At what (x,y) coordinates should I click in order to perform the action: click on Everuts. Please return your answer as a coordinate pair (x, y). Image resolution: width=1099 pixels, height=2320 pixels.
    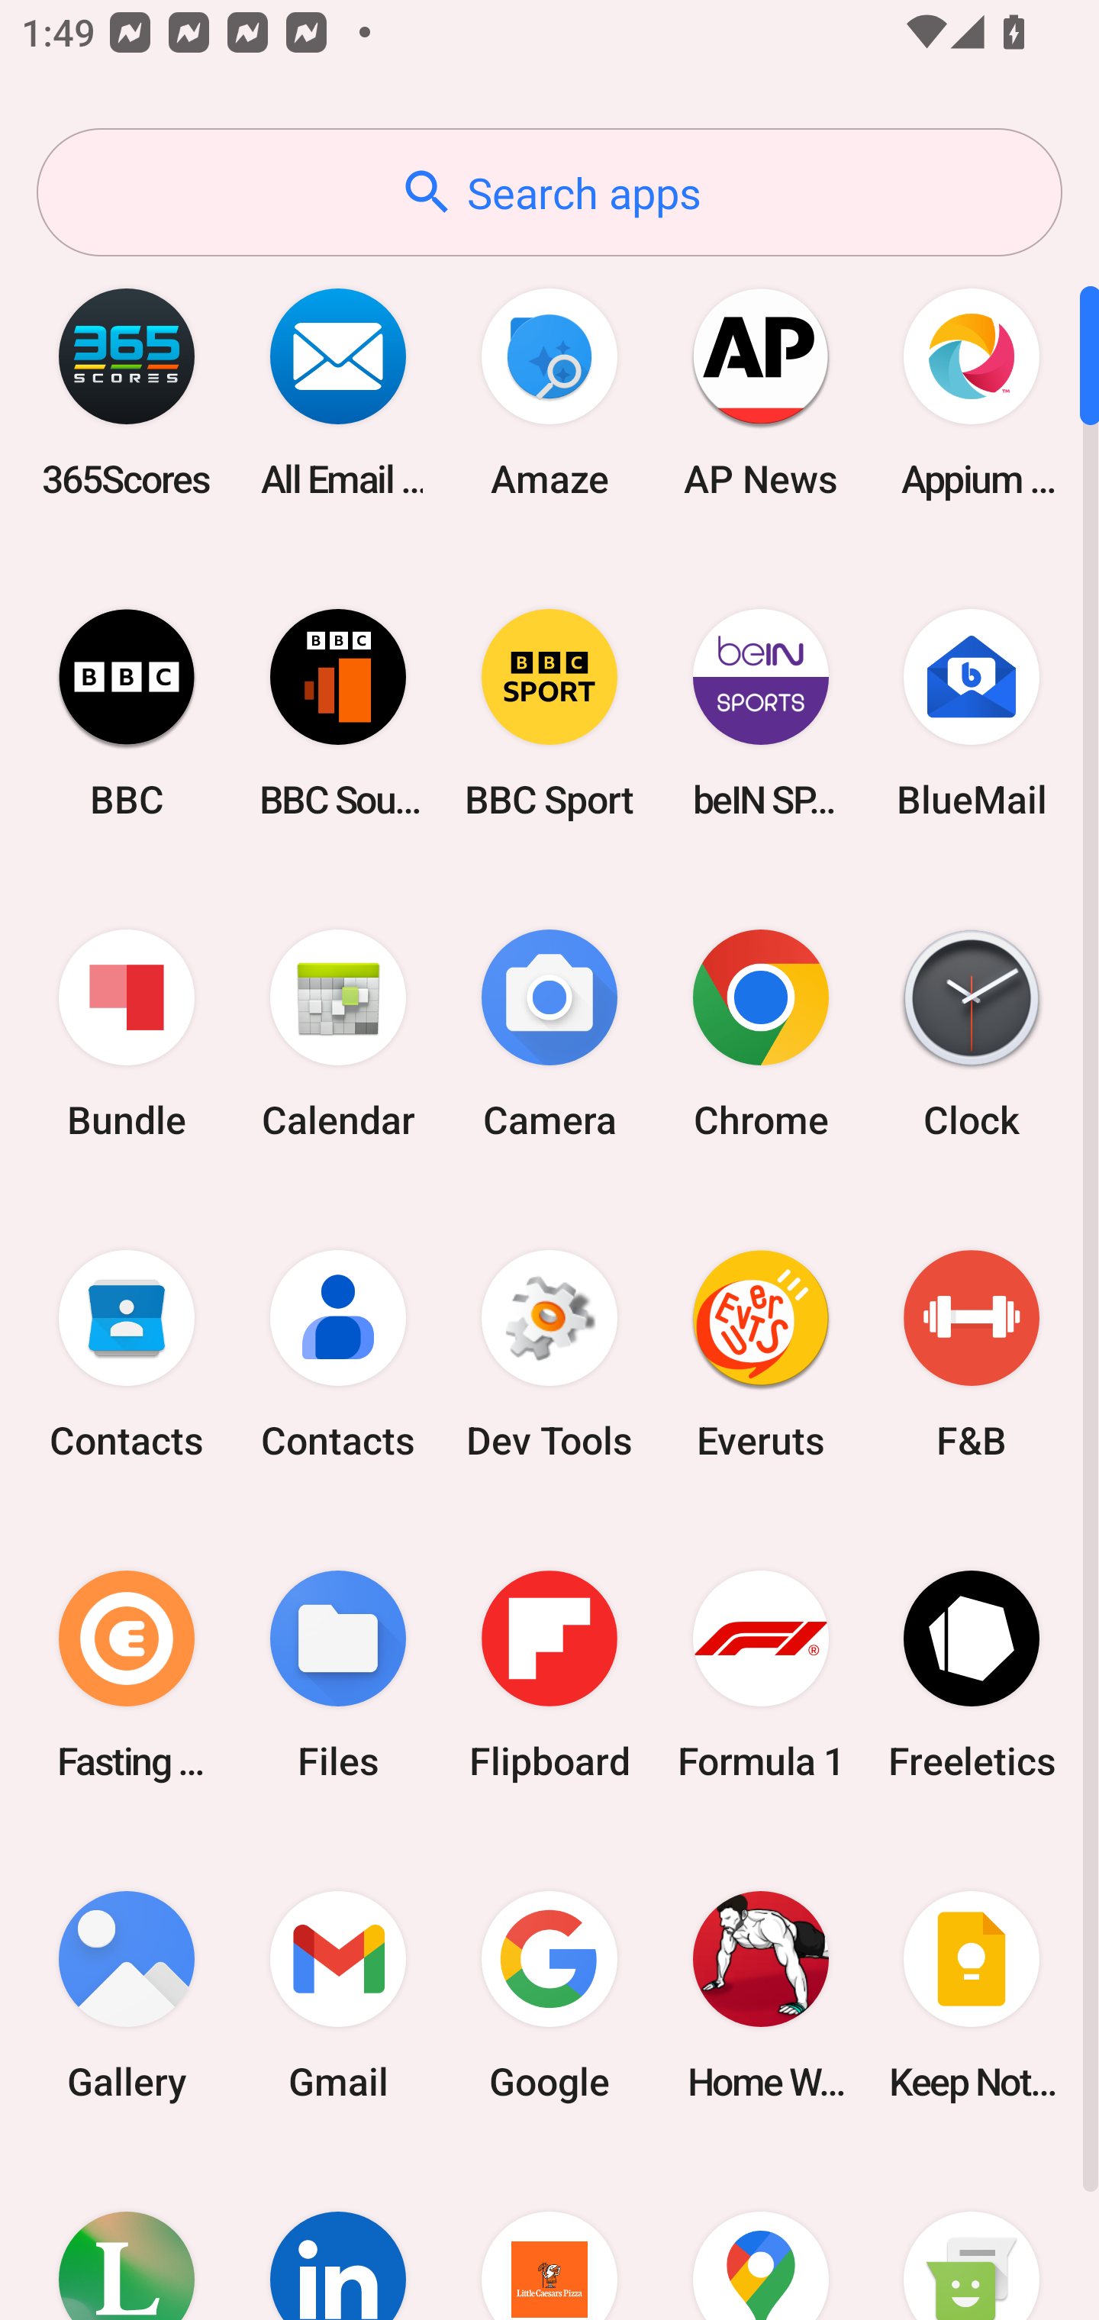
    Looking at the image, I should click on (760, 1355).